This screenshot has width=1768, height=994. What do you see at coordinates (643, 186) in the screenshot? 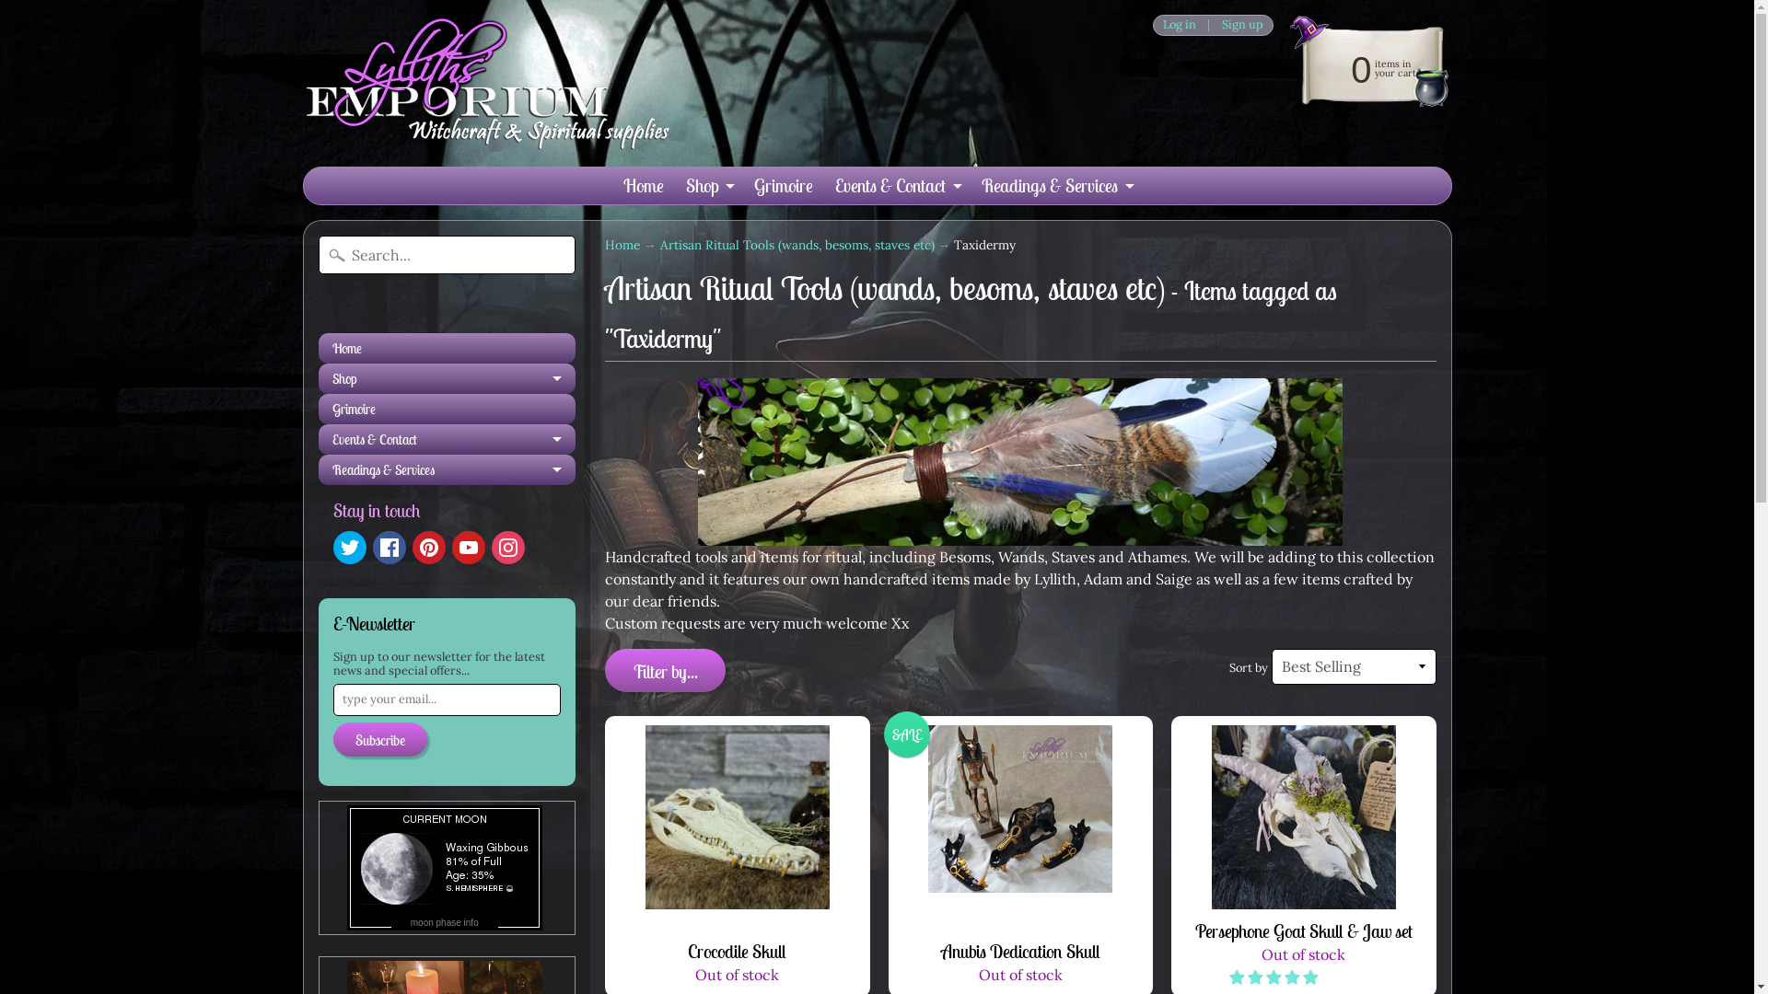
I see `Home` at bounding box center [643, 186].